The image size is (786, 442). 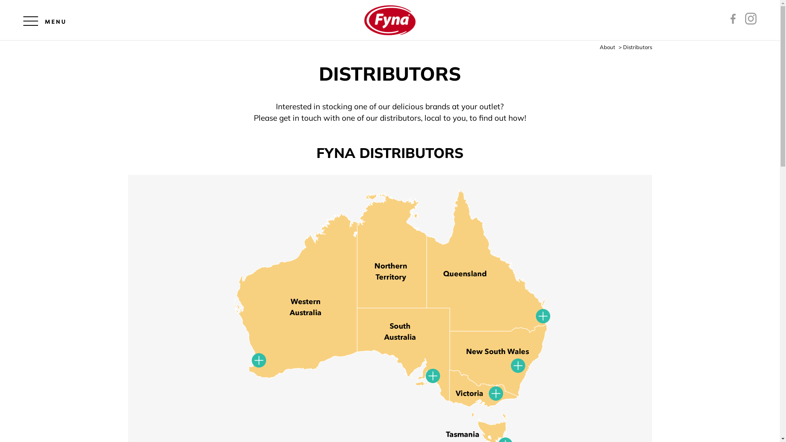 What do you see at coordinates (607, 47) in the screenshot?
I see `About` at bounding box center [607, 47].